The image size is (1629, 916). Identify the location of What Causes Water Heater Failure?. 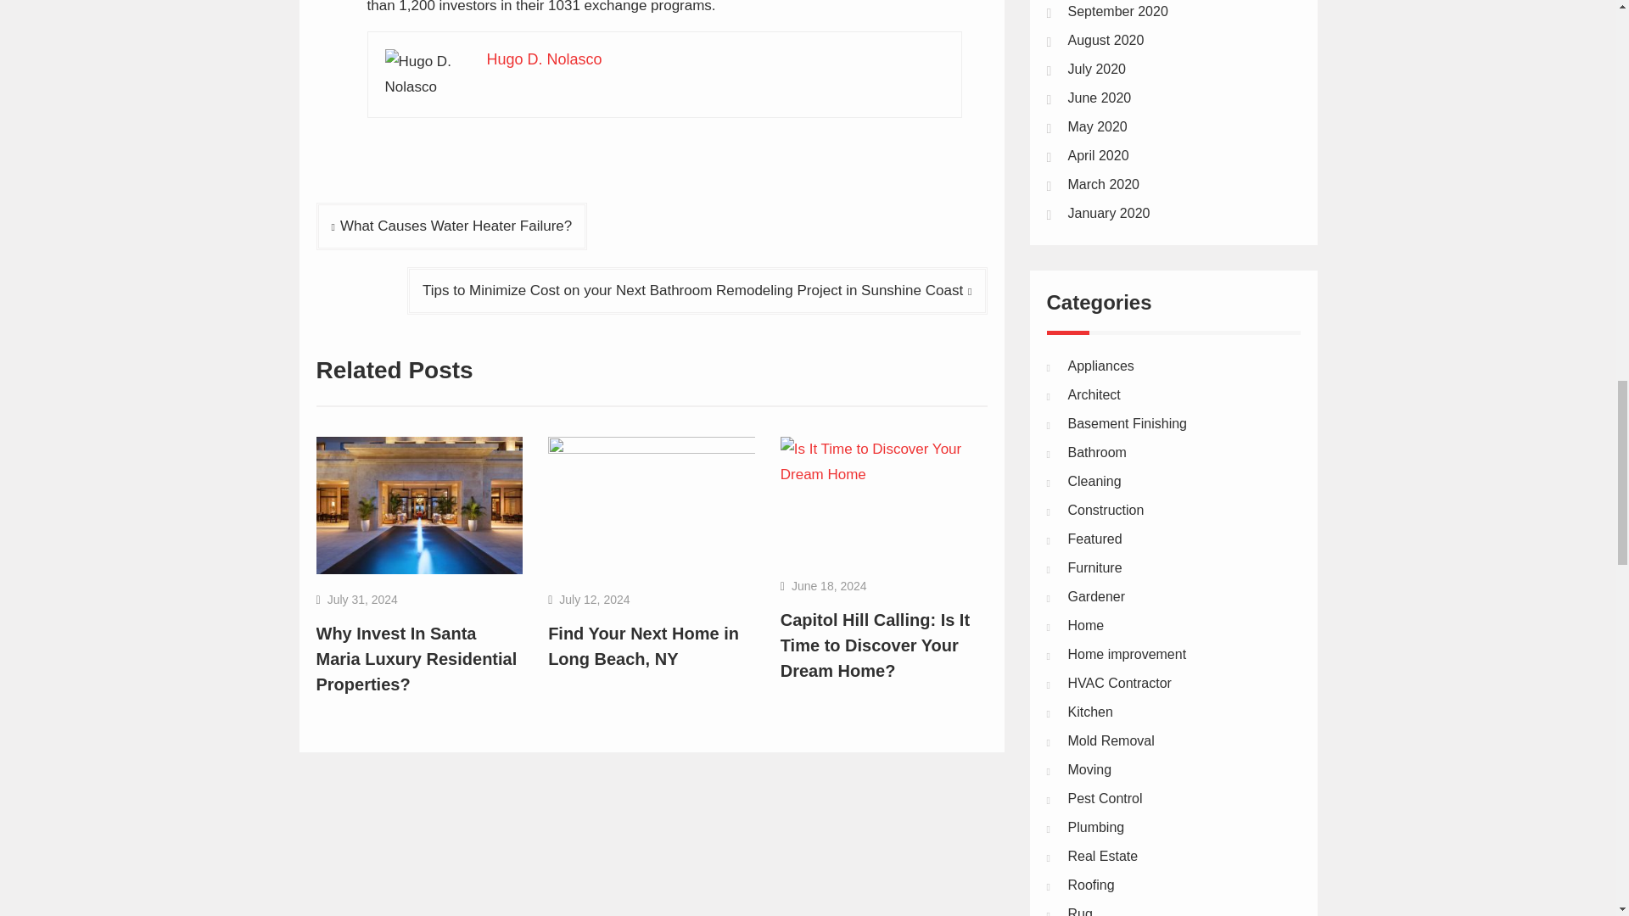
(451, 226).